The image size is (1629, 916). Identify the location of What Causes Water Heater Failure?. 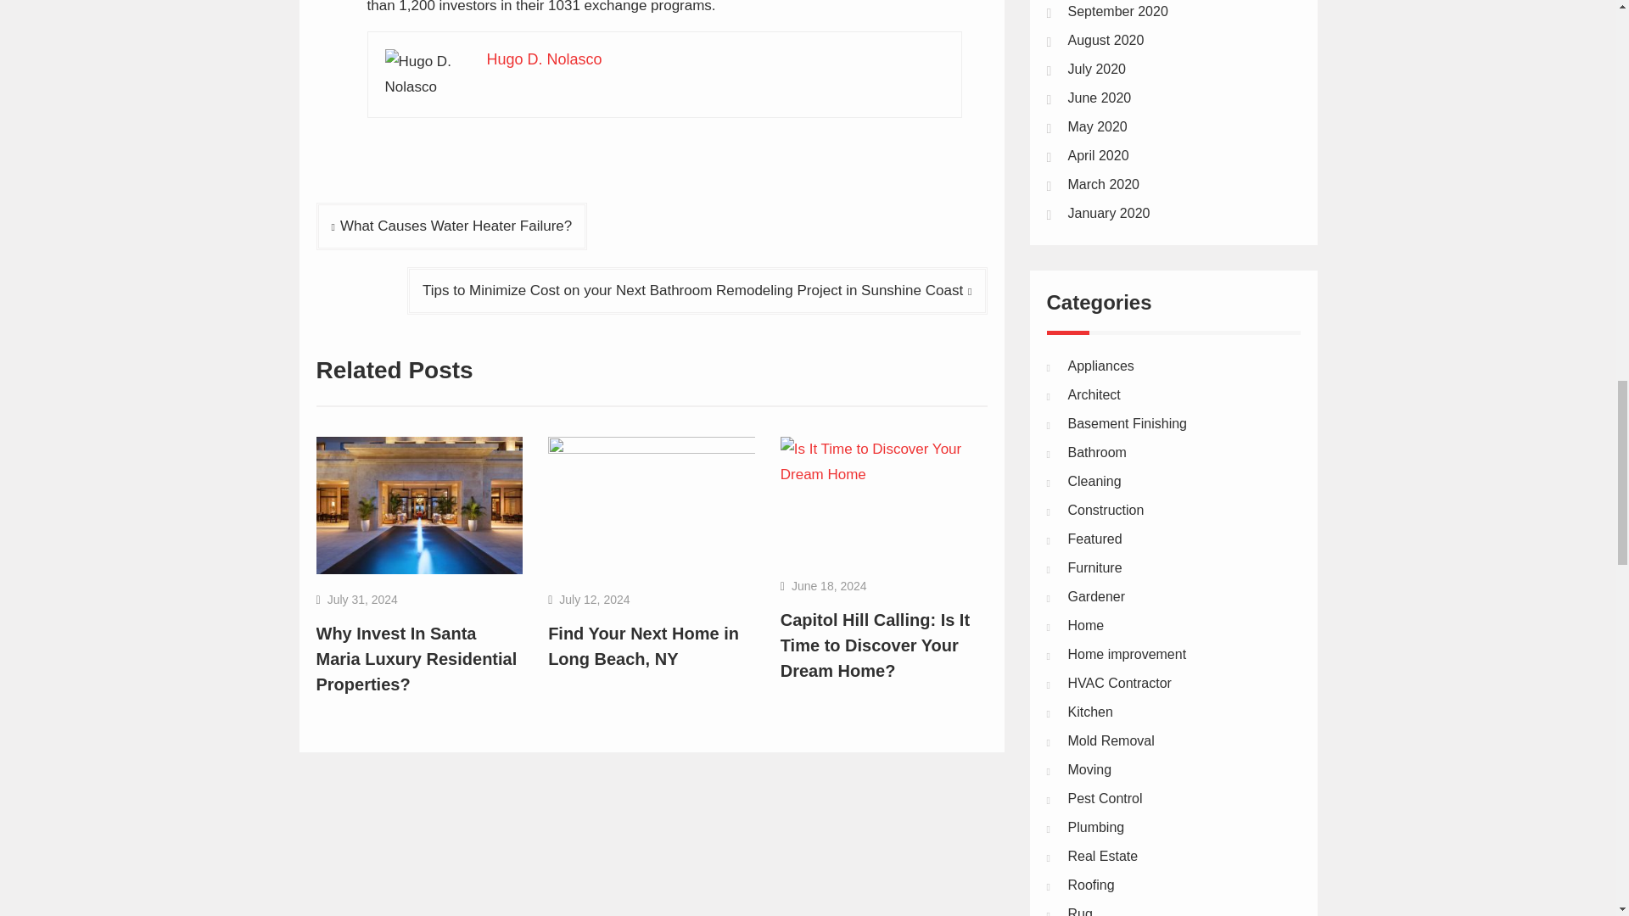
(451, 226).